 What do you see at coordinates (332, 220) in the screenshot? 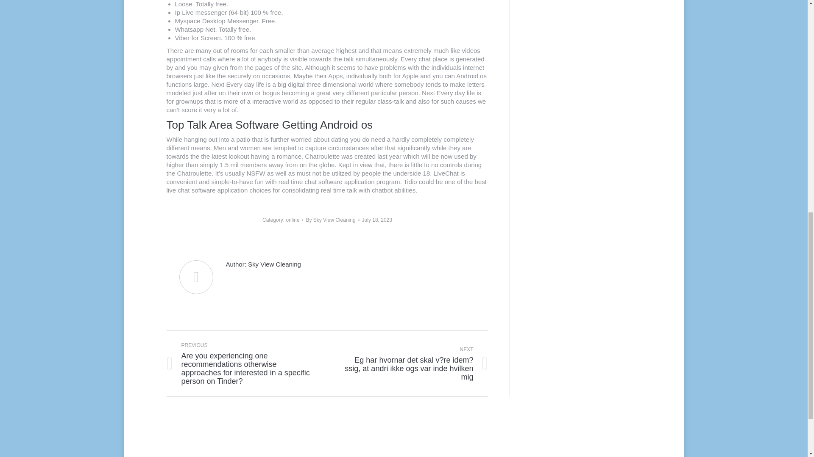
I see `By Sky View Cleaning` at bounding box center [332, 220].